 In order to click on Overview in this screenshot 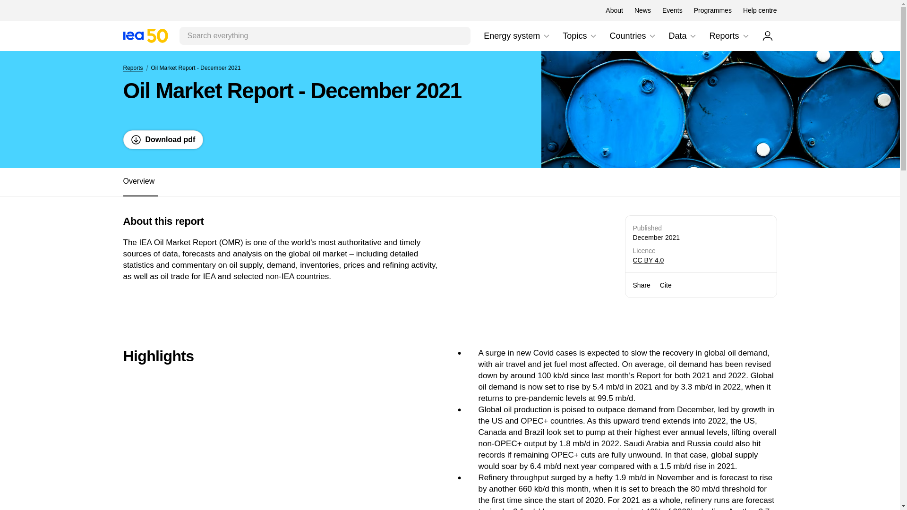, I will do `click(745, 36)`.